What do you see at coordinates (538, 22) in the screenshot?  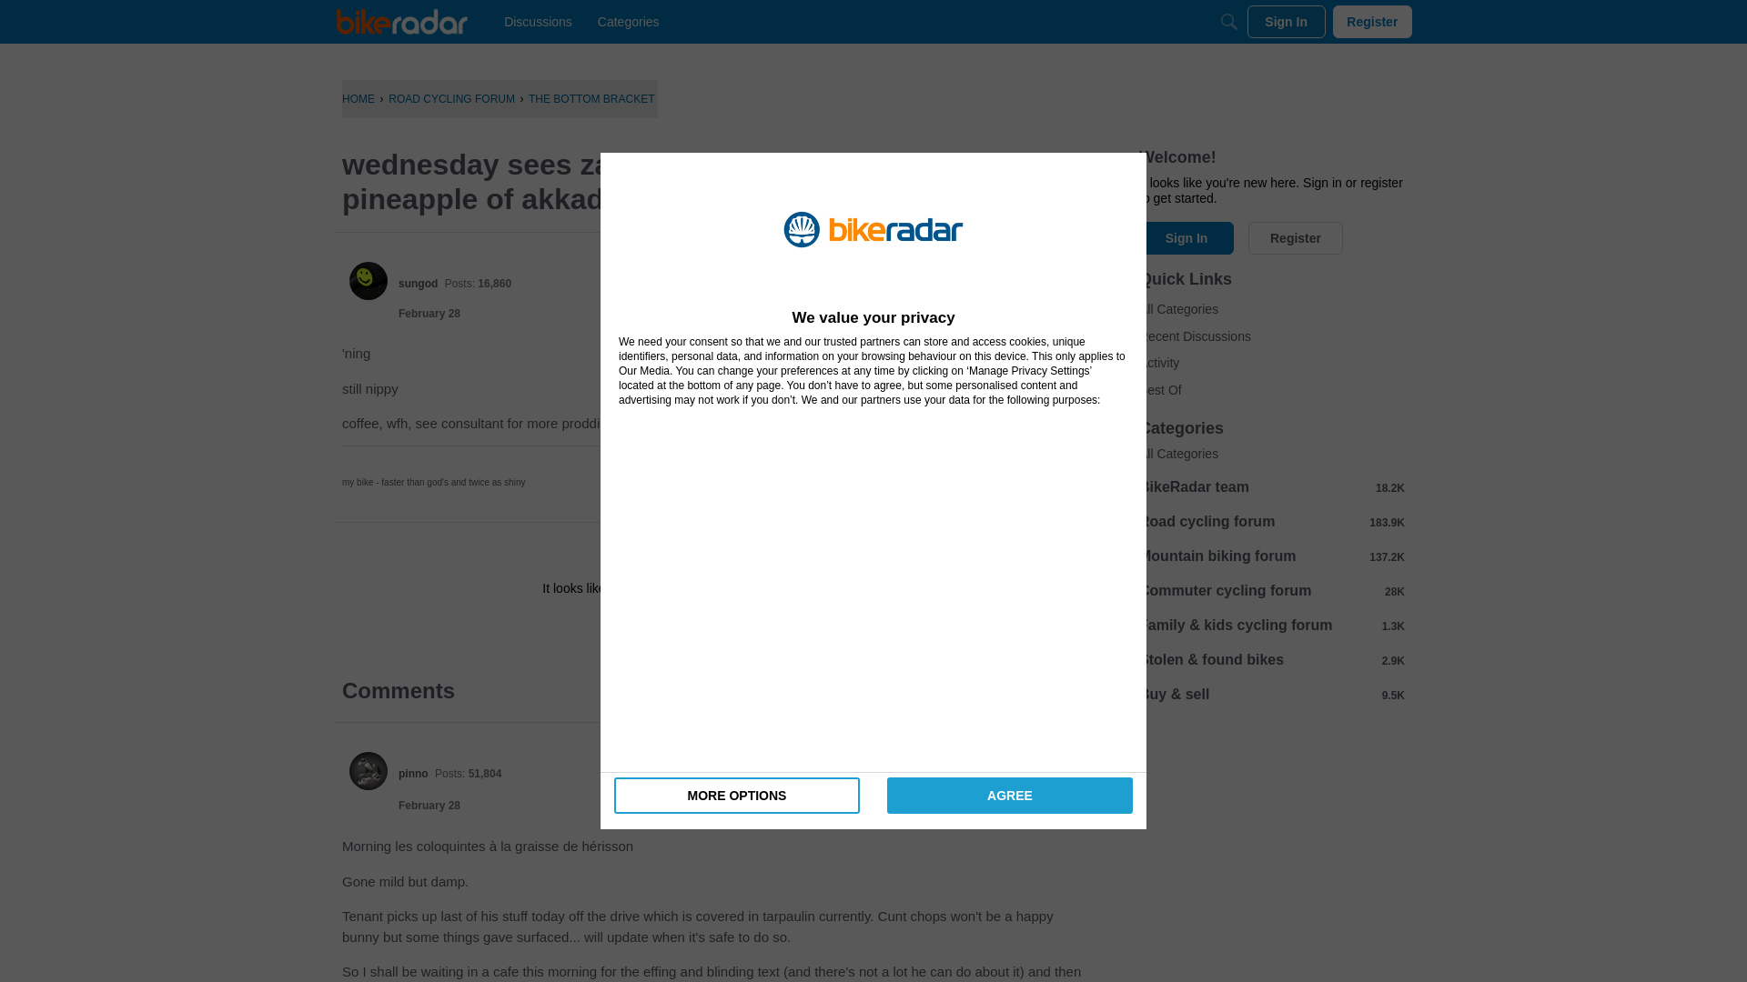 I see `Discussions` at bounding box center [538, 22].